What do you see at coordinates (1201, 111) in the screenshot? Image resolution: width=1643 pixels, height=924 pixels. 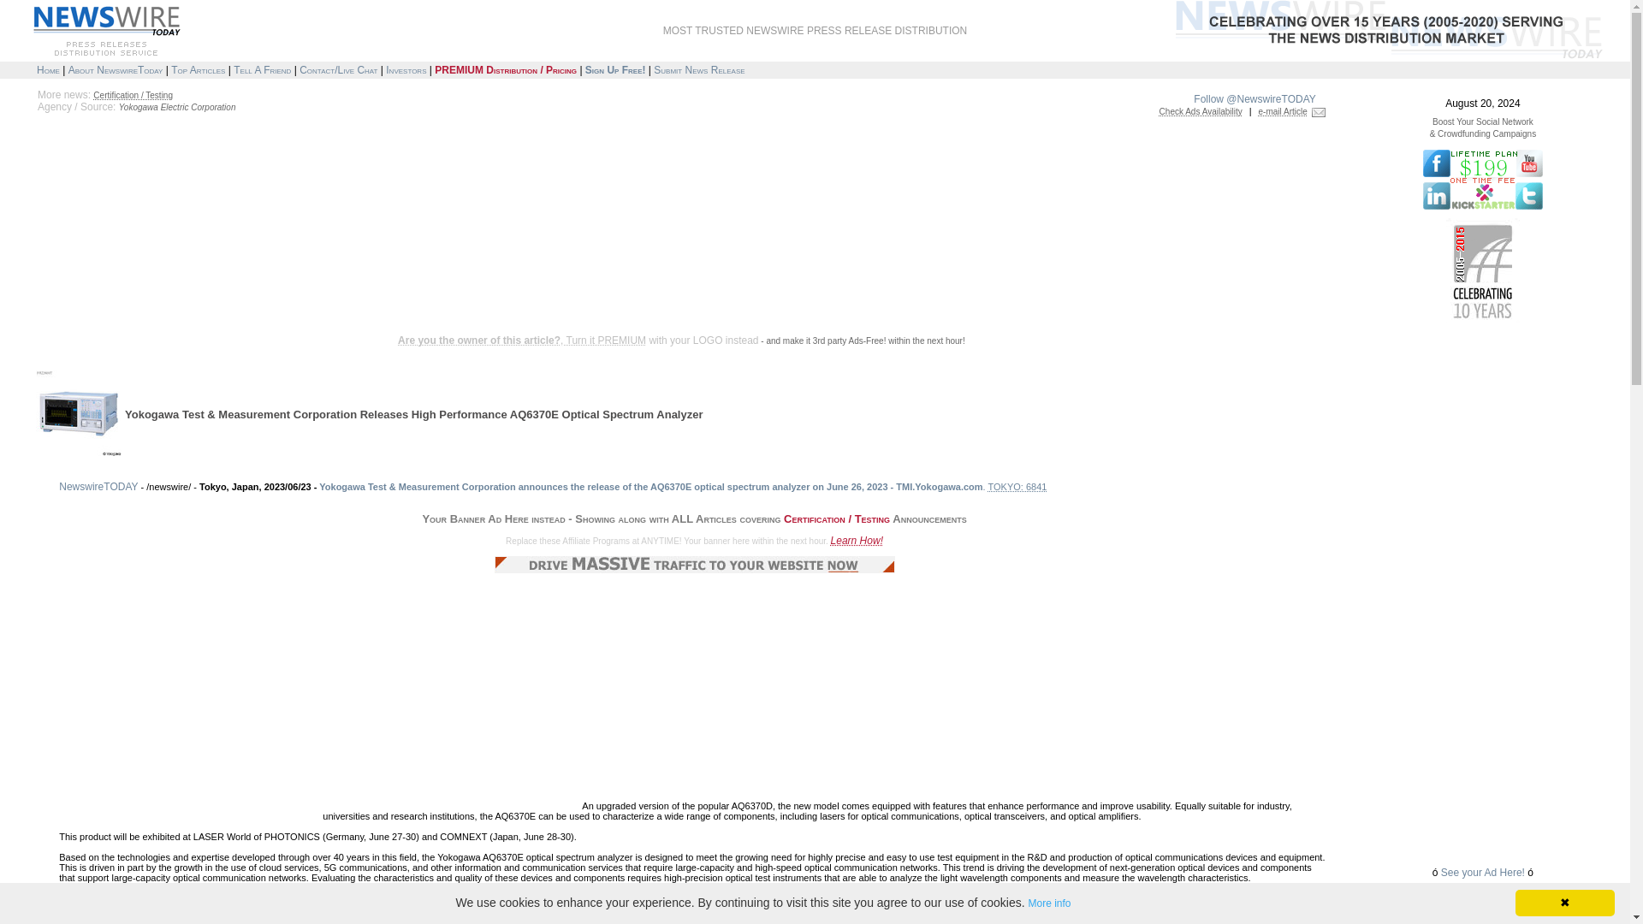 I see `Check Ads Availability` at bounding box center [1201, 111].